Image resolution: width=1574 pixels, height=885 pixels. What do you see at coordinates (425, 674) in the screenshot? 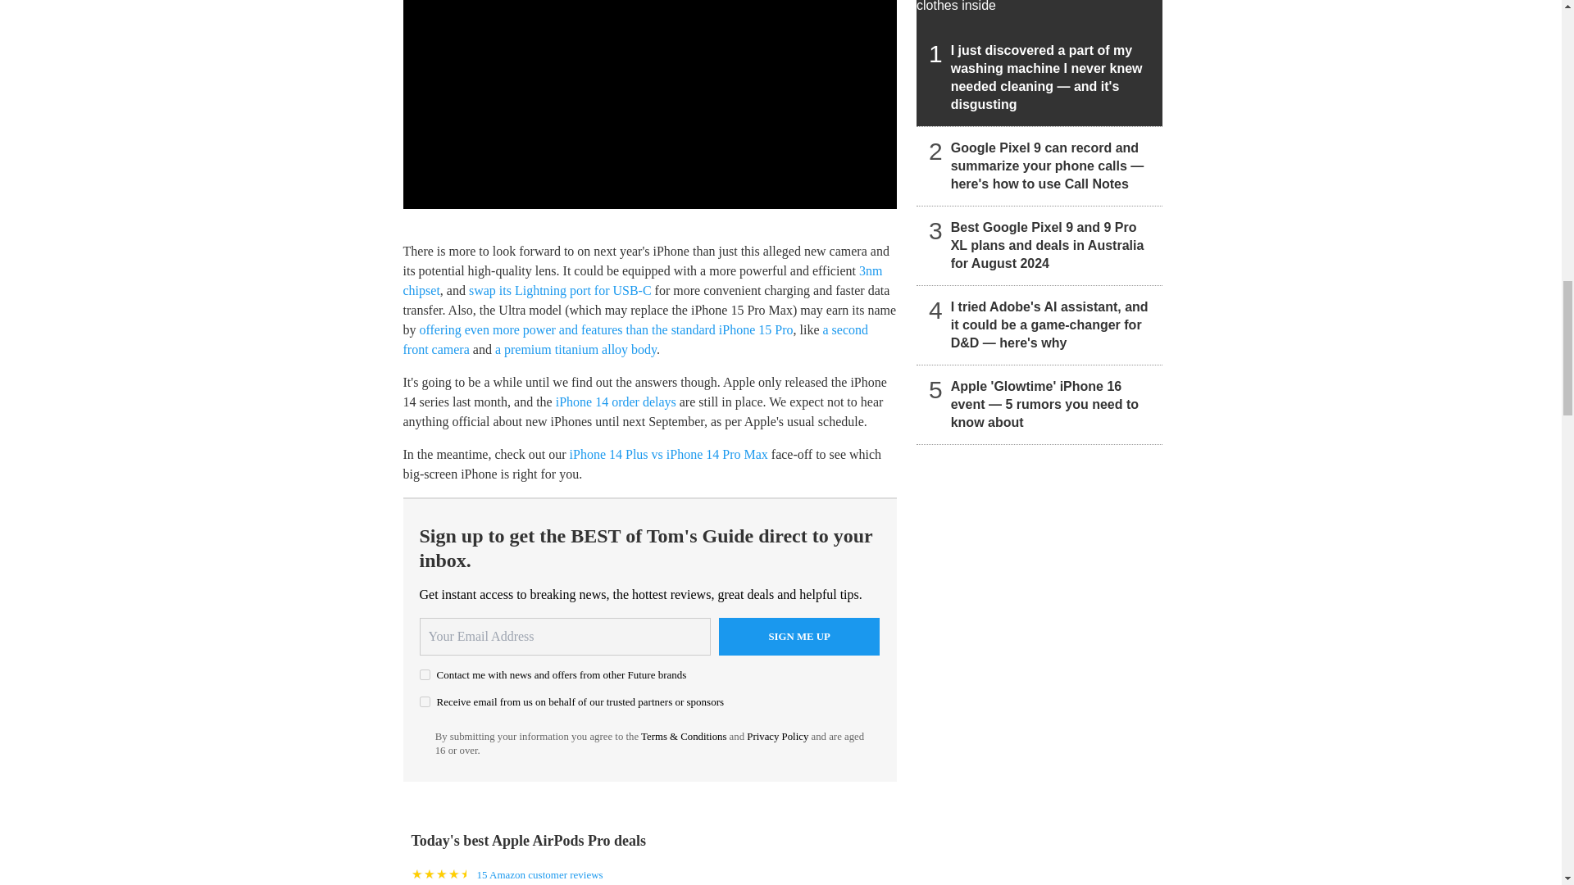
I see `on` at bounding box center [425, 674].